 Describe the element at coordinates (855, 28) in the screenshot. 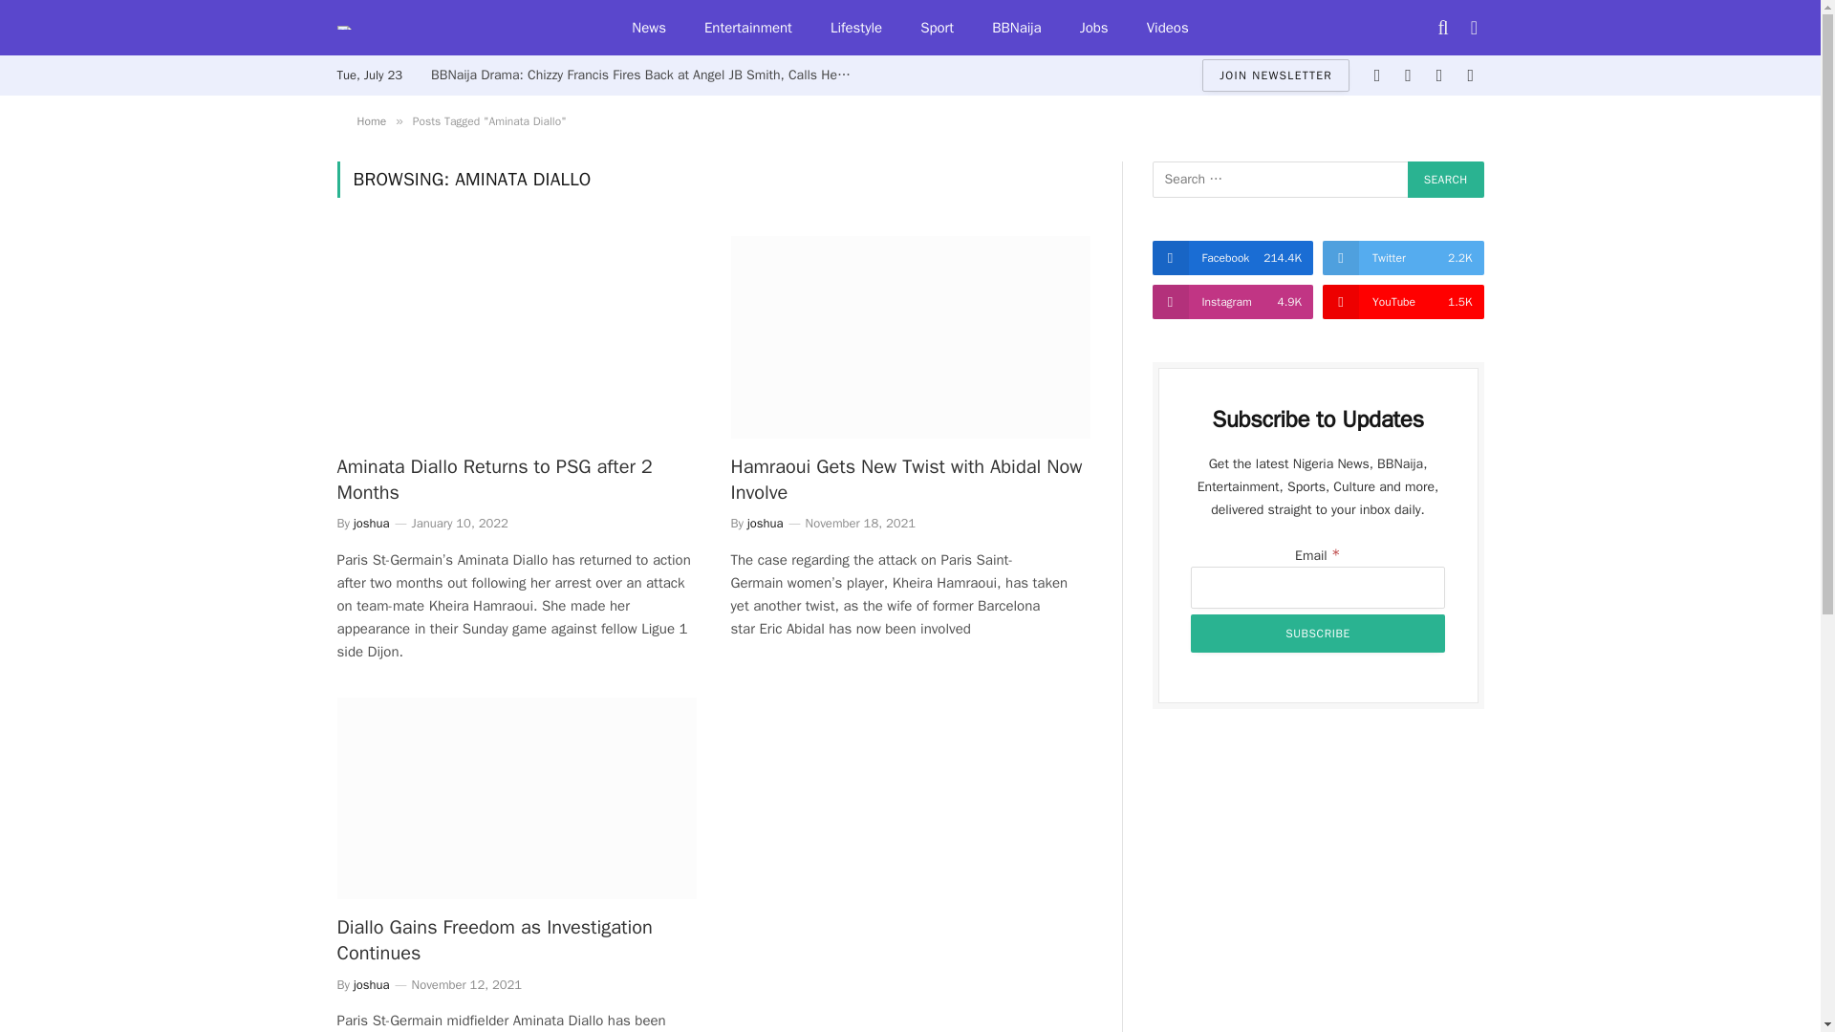

I see `lifestyle` at that location.